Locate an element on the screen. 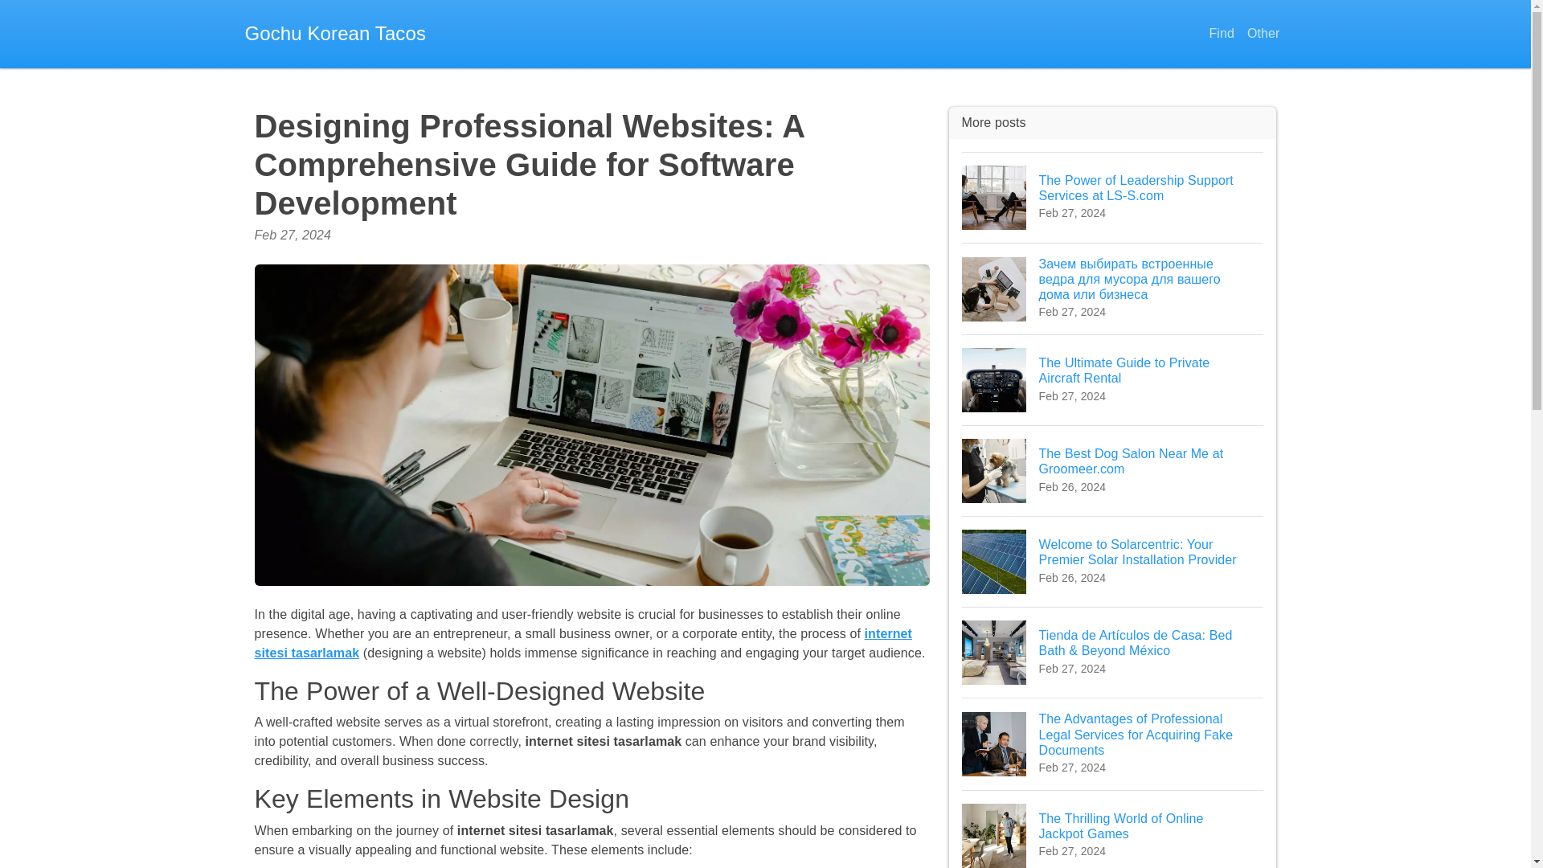 The height and width of the screenshot is (868, 1543). Gochu Korean Tacos is located at coordinates (1112, 379).